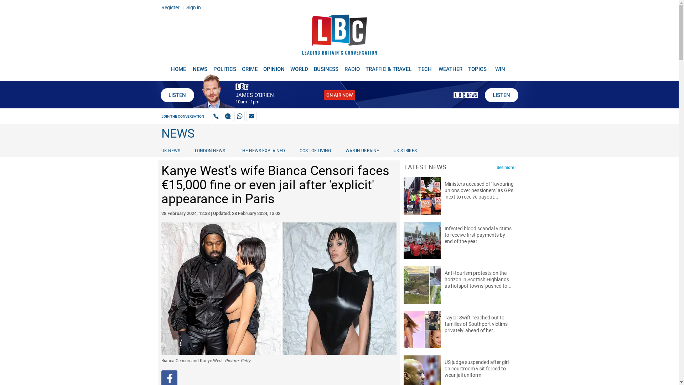 This screenshot has width=684, height=385. What do you see at coordinates (193, 7) in the screenshot?
I see `Sign in` at bounding box center [193, 7].